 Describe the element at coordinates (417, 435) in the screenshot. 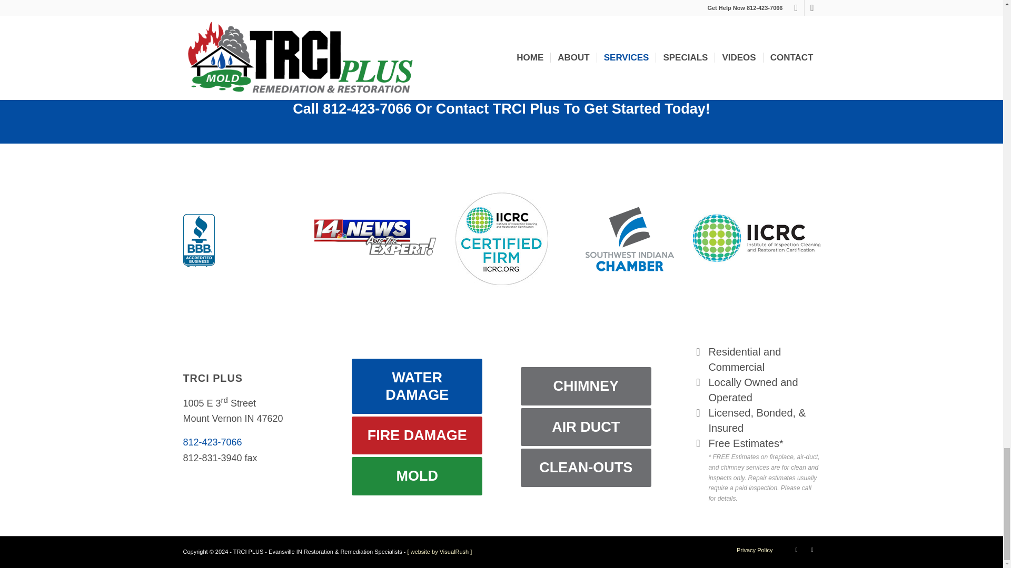

I see `FIRE DAMAGE` at that location.